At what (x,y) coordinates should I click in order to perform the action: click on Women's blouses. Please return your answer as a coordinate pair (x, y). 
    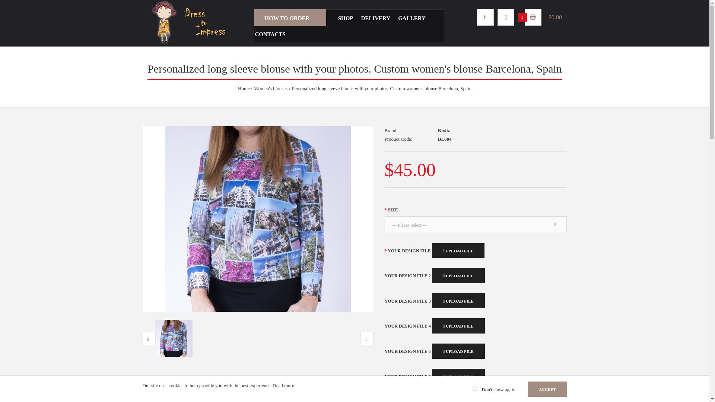
    Looking at the image, I should click on (270, 89).